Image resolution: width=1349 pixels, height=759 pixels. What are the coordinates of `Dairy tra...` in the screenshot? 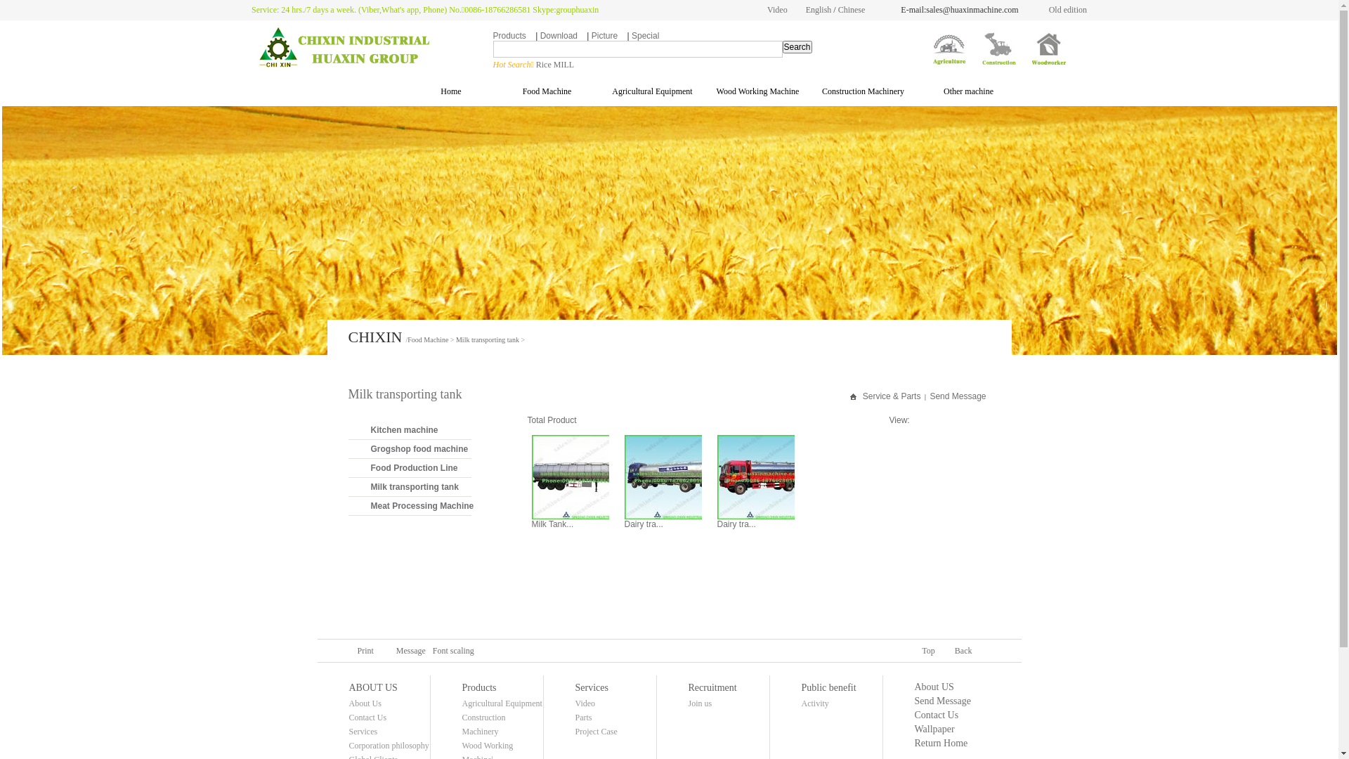 It's located at (644, 524).